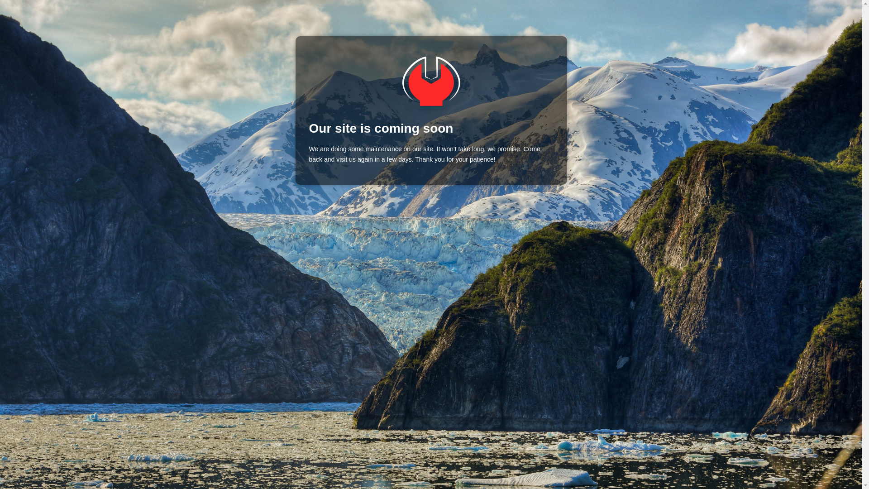 This screenshot has width=869, height=489. Describe the element at coordinates (430, 81) in the screenshot. I see `Autovista24` at that location.